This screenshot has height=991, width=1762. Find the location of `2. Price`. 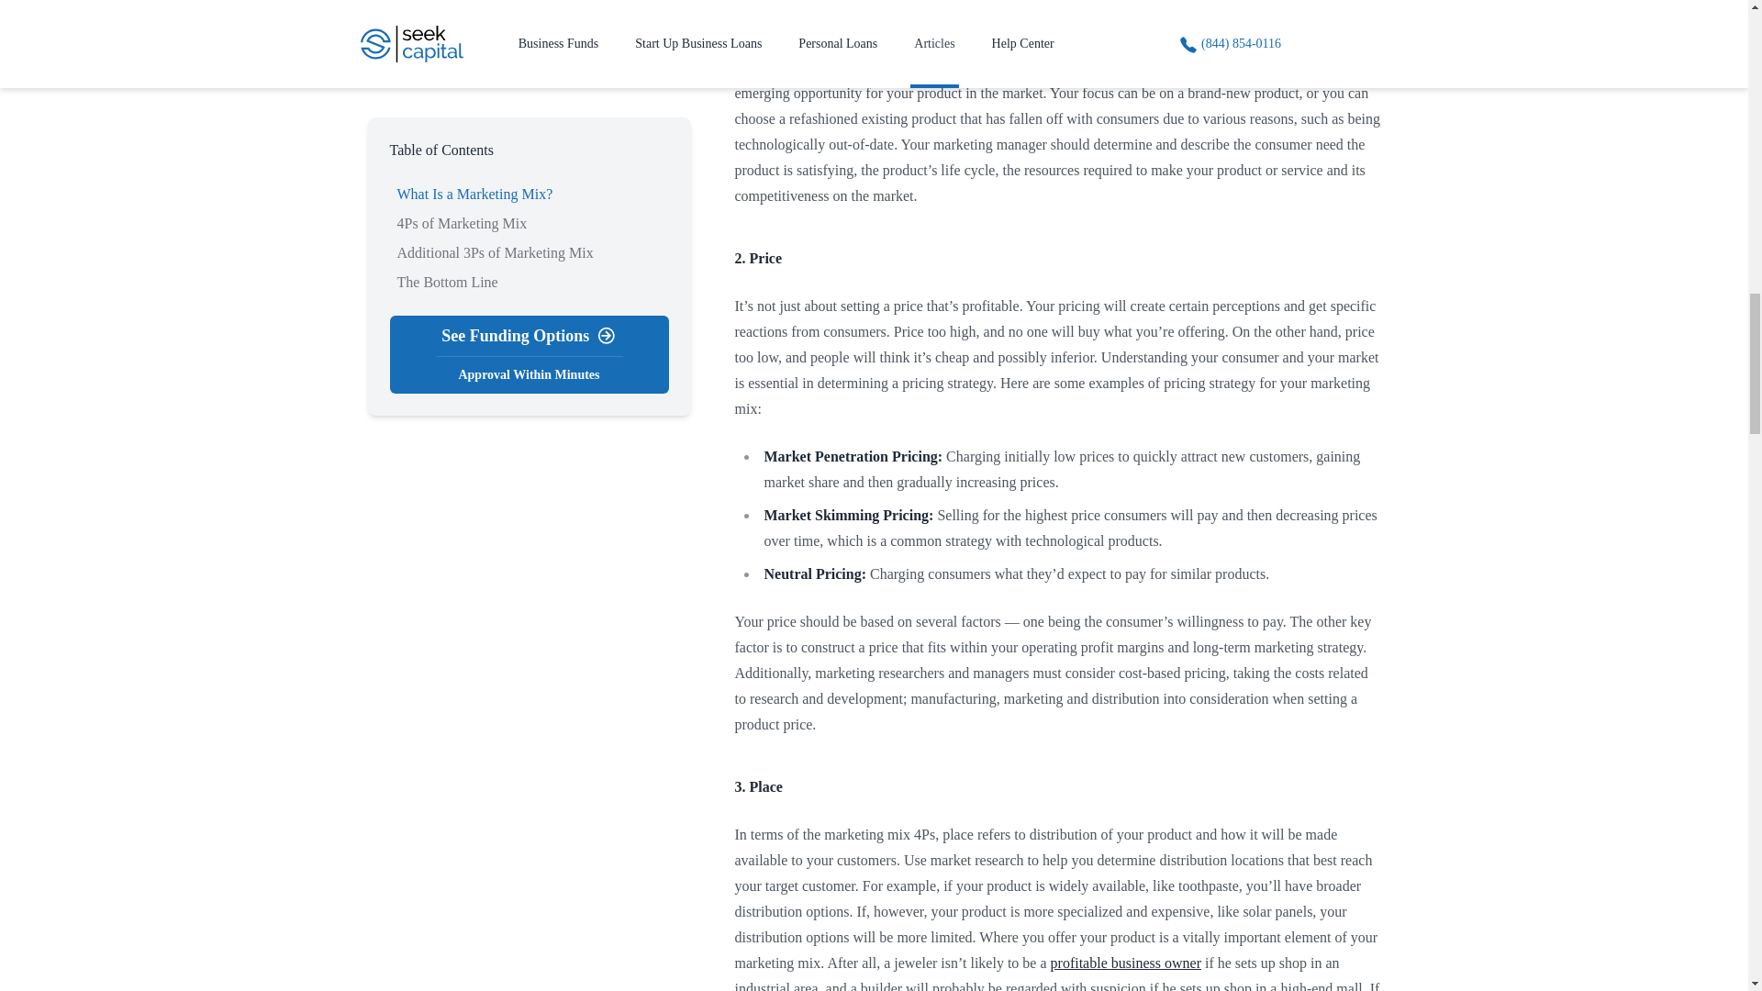

2. Price is located at coordinates (758, 259).